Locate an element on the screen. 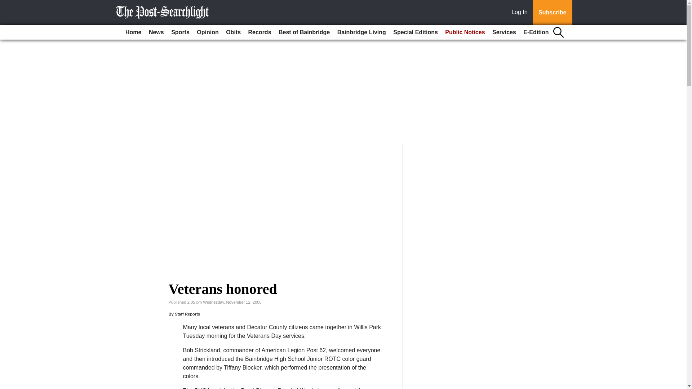 The width and height of the screenshot is (692, 389). Bainbridge Living is located at coordinates (361, 32).